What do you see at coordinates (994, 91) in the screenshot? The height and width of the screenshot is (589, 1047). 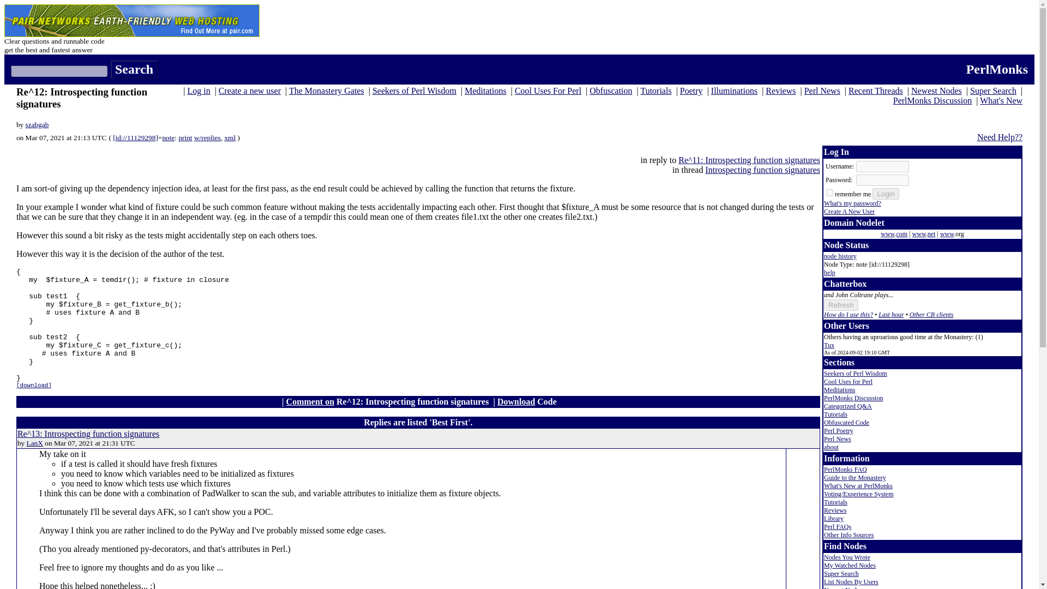 I see `Super Search` at bounding box center [994, 91].